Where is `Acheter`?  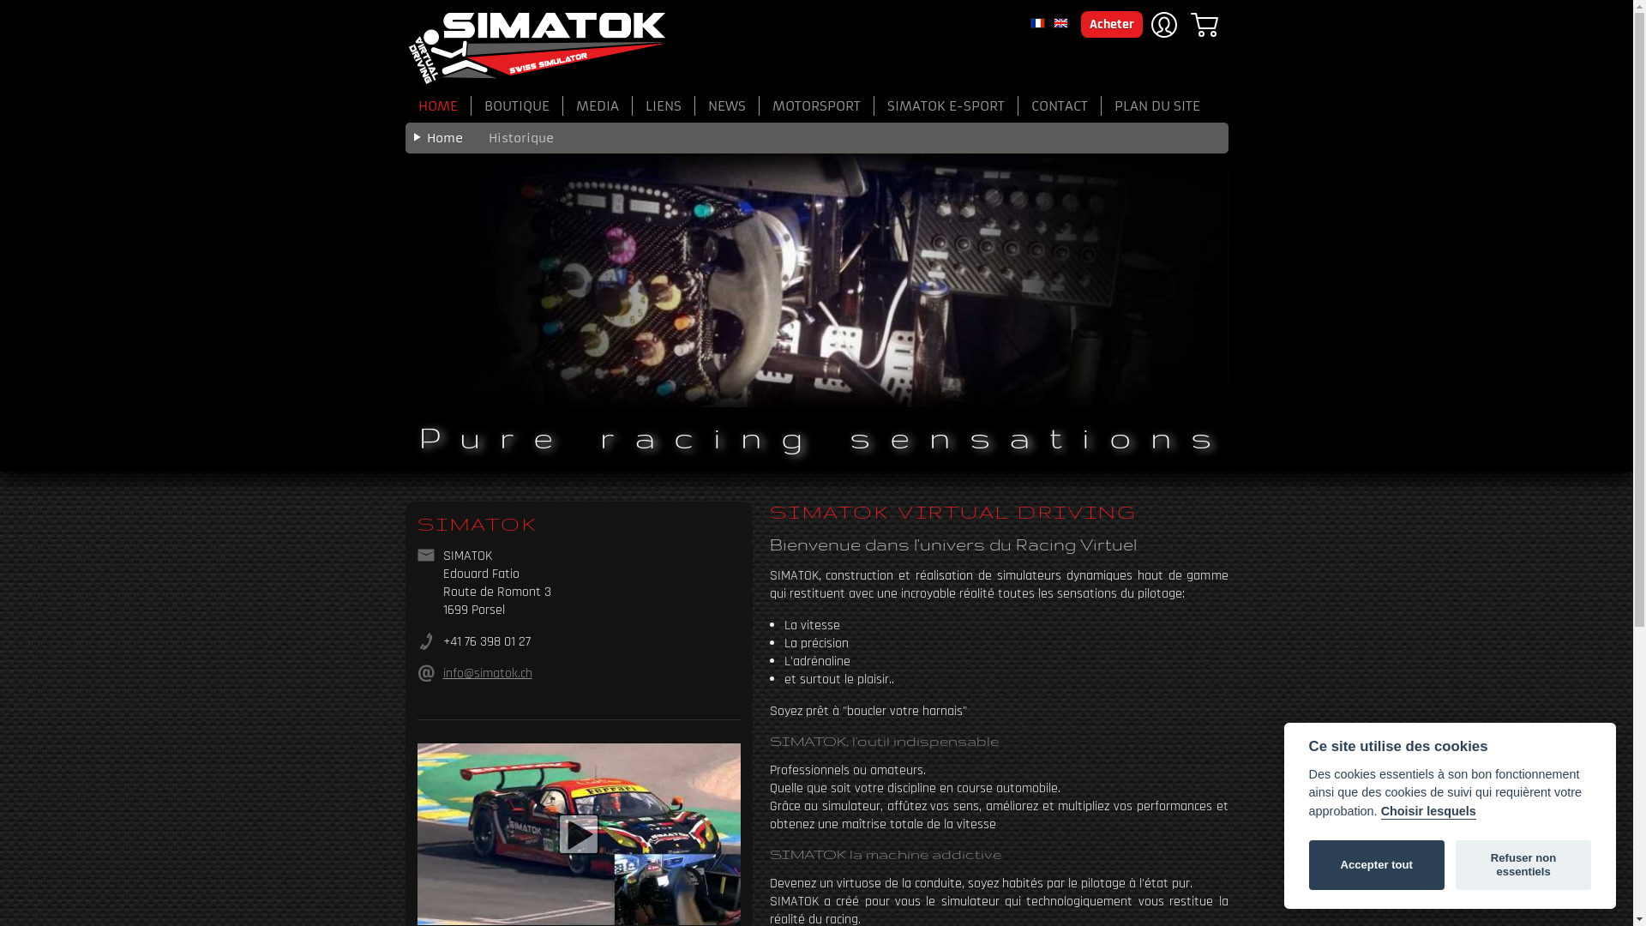
Acheter is located at coordinates (1111, 24).